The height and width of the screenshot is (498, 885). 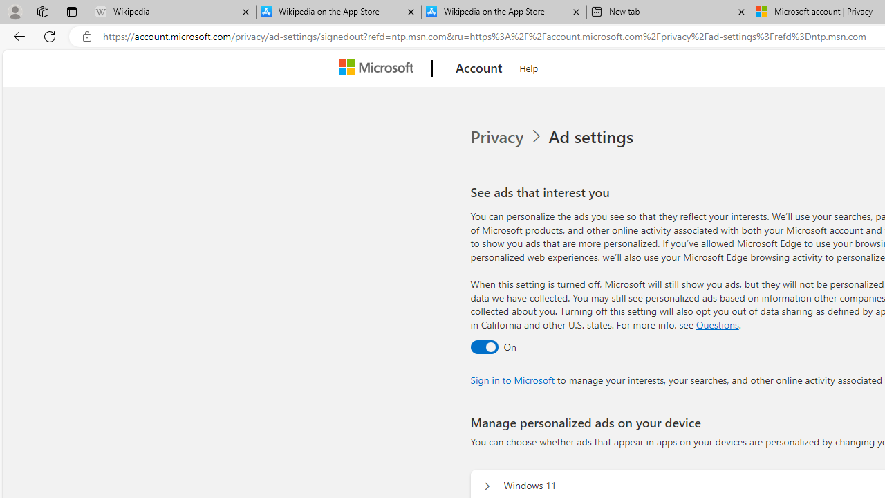 I want to click on Ad settings, so click(x=593, y=137).